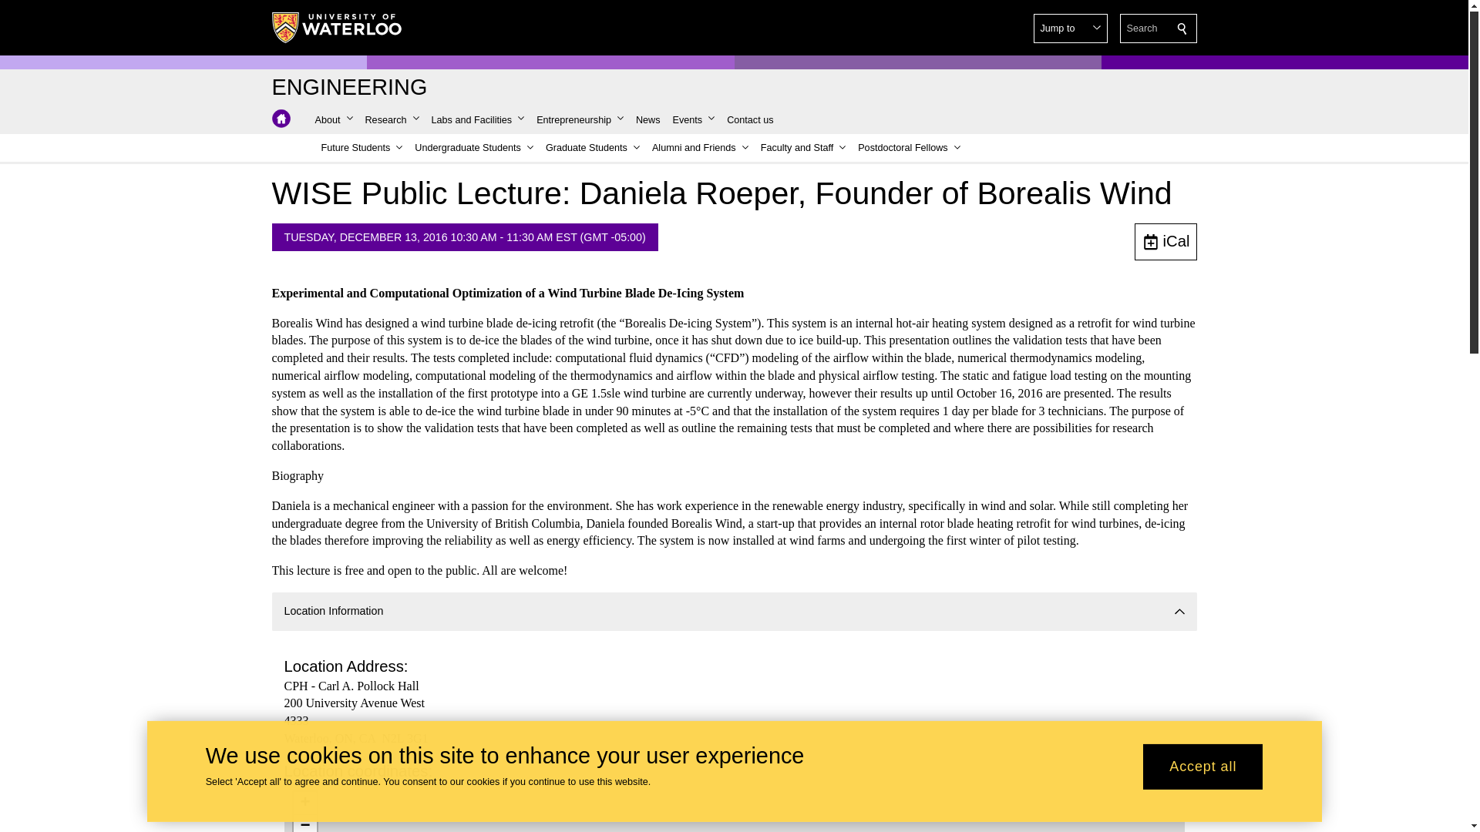 The image size is (1480, 832). I want to click on ENGINEERING, so click(348, 88).